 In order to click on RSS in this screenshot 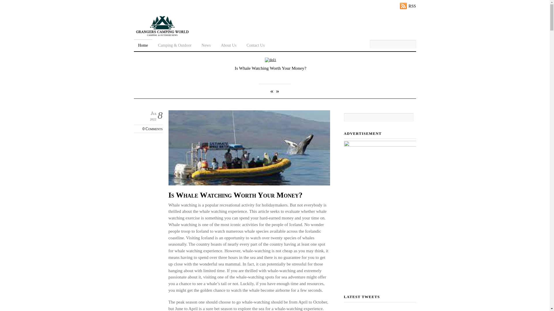, I will do `click(408, 6)`.